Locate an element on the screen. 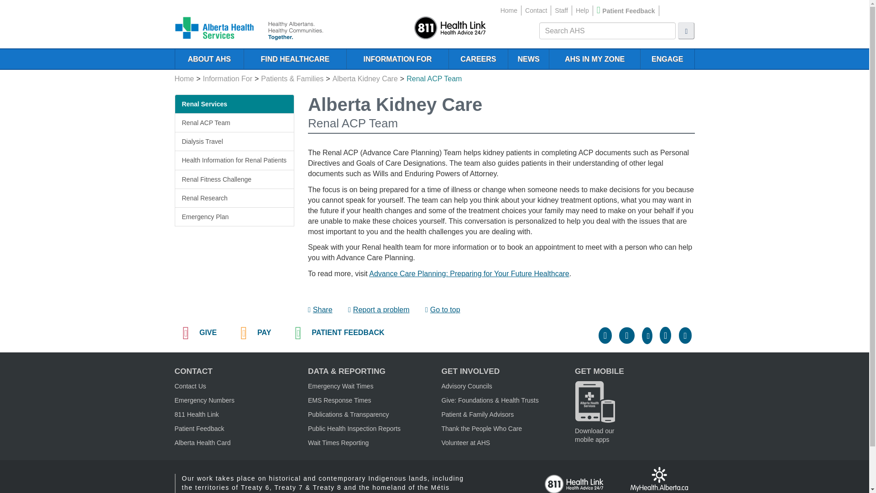 The height and width of the screenshot is (493, 876). Contact is located at coordinates (536, 10).